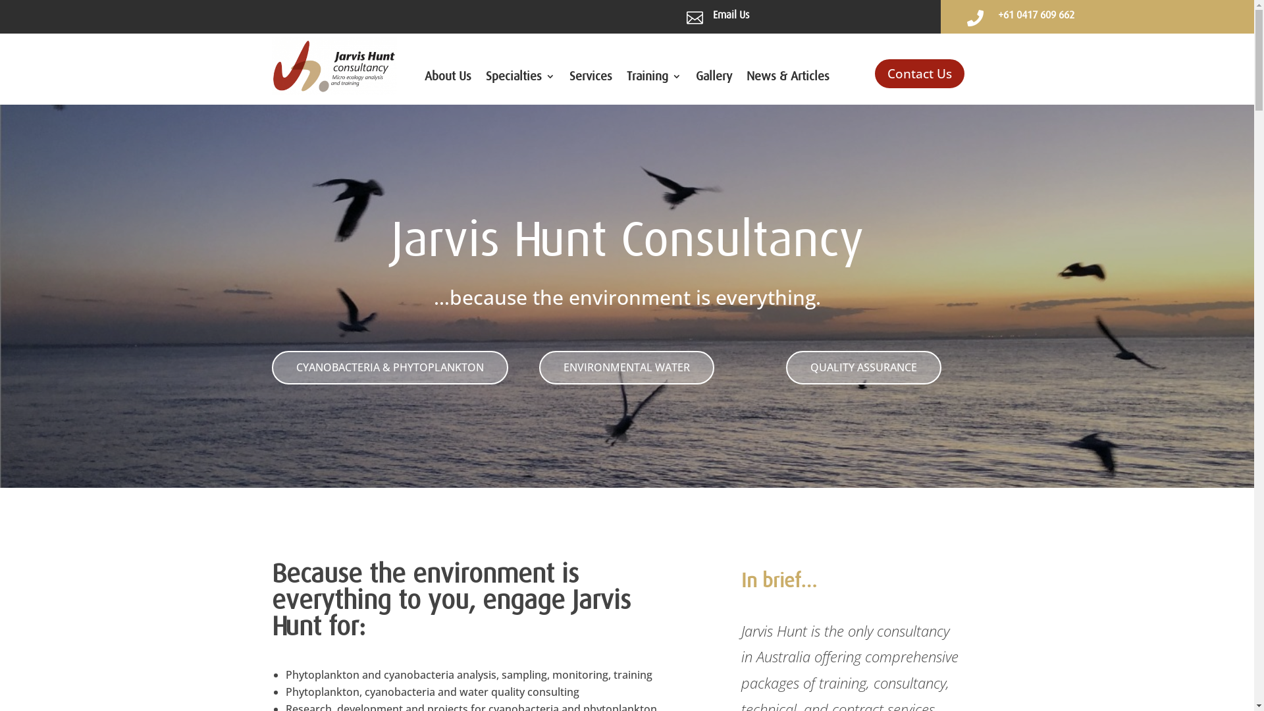 This screenshot has width=1264, height=711. Describe the element at coordinates (731, 15) in the screenshot. I see `Email Us` at that location.